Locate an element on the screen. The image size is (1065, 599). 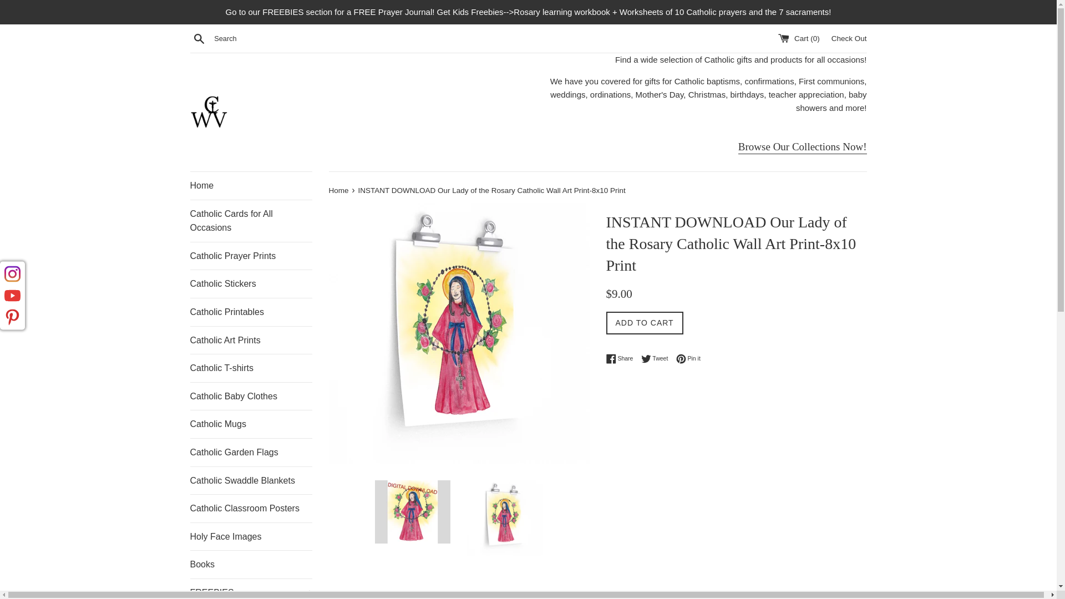
Tweet on Twitter is located at coordinates (688, 358).